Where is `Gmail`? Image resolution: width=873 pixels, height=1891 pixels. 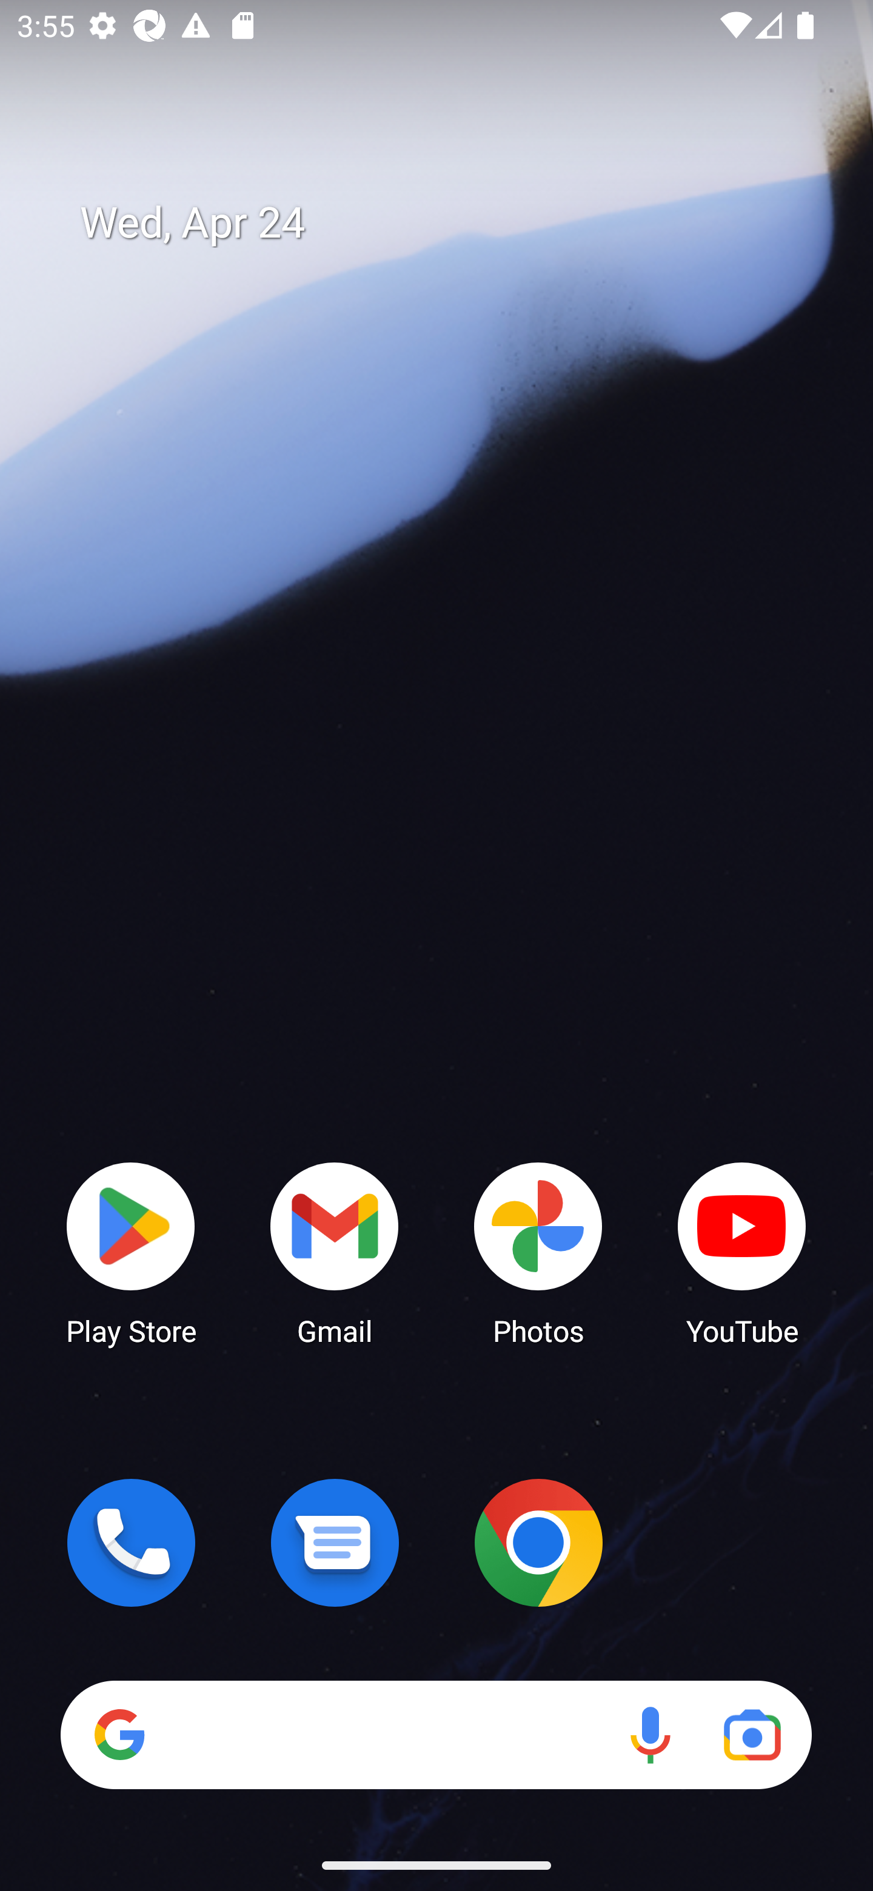 Gmail is located at coordinates (335, 1252).